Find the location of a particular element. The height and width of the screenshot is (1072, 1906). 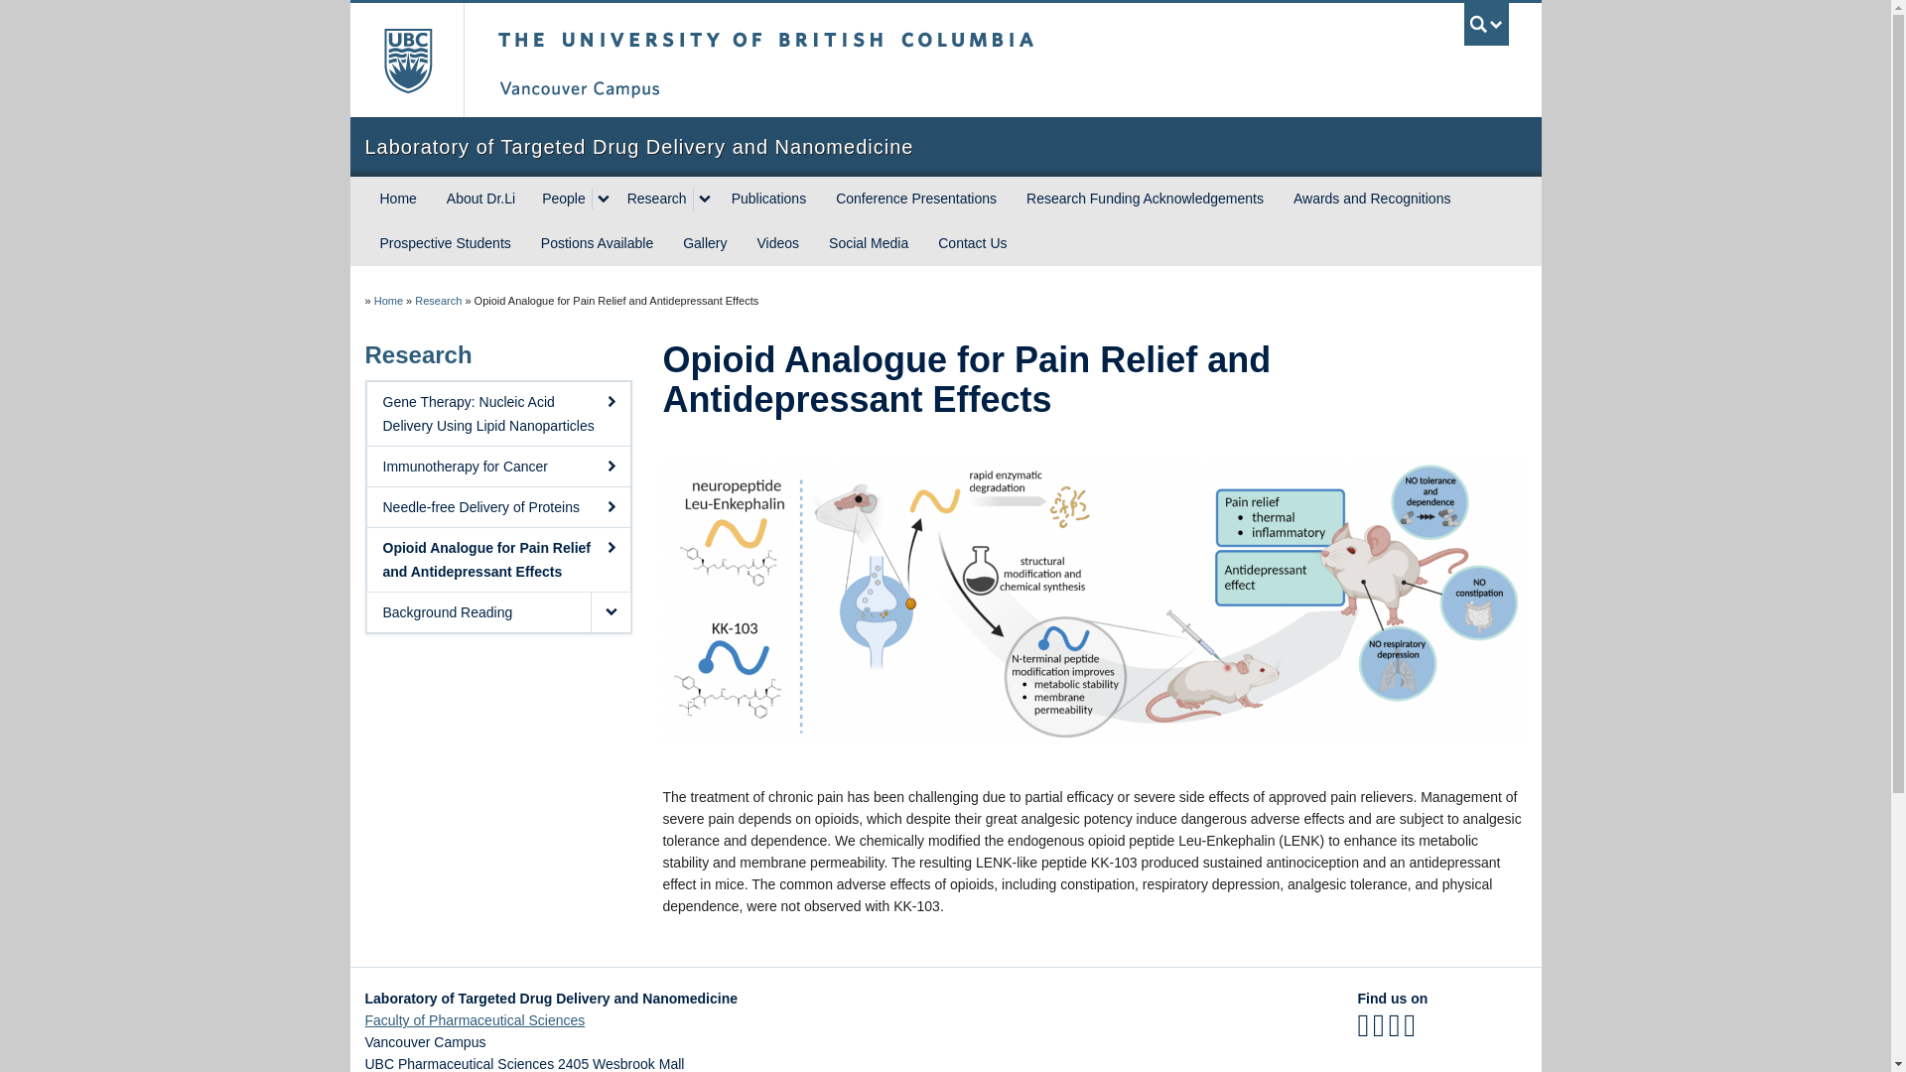

About Dr.Li is located at coordinates (480, 199).